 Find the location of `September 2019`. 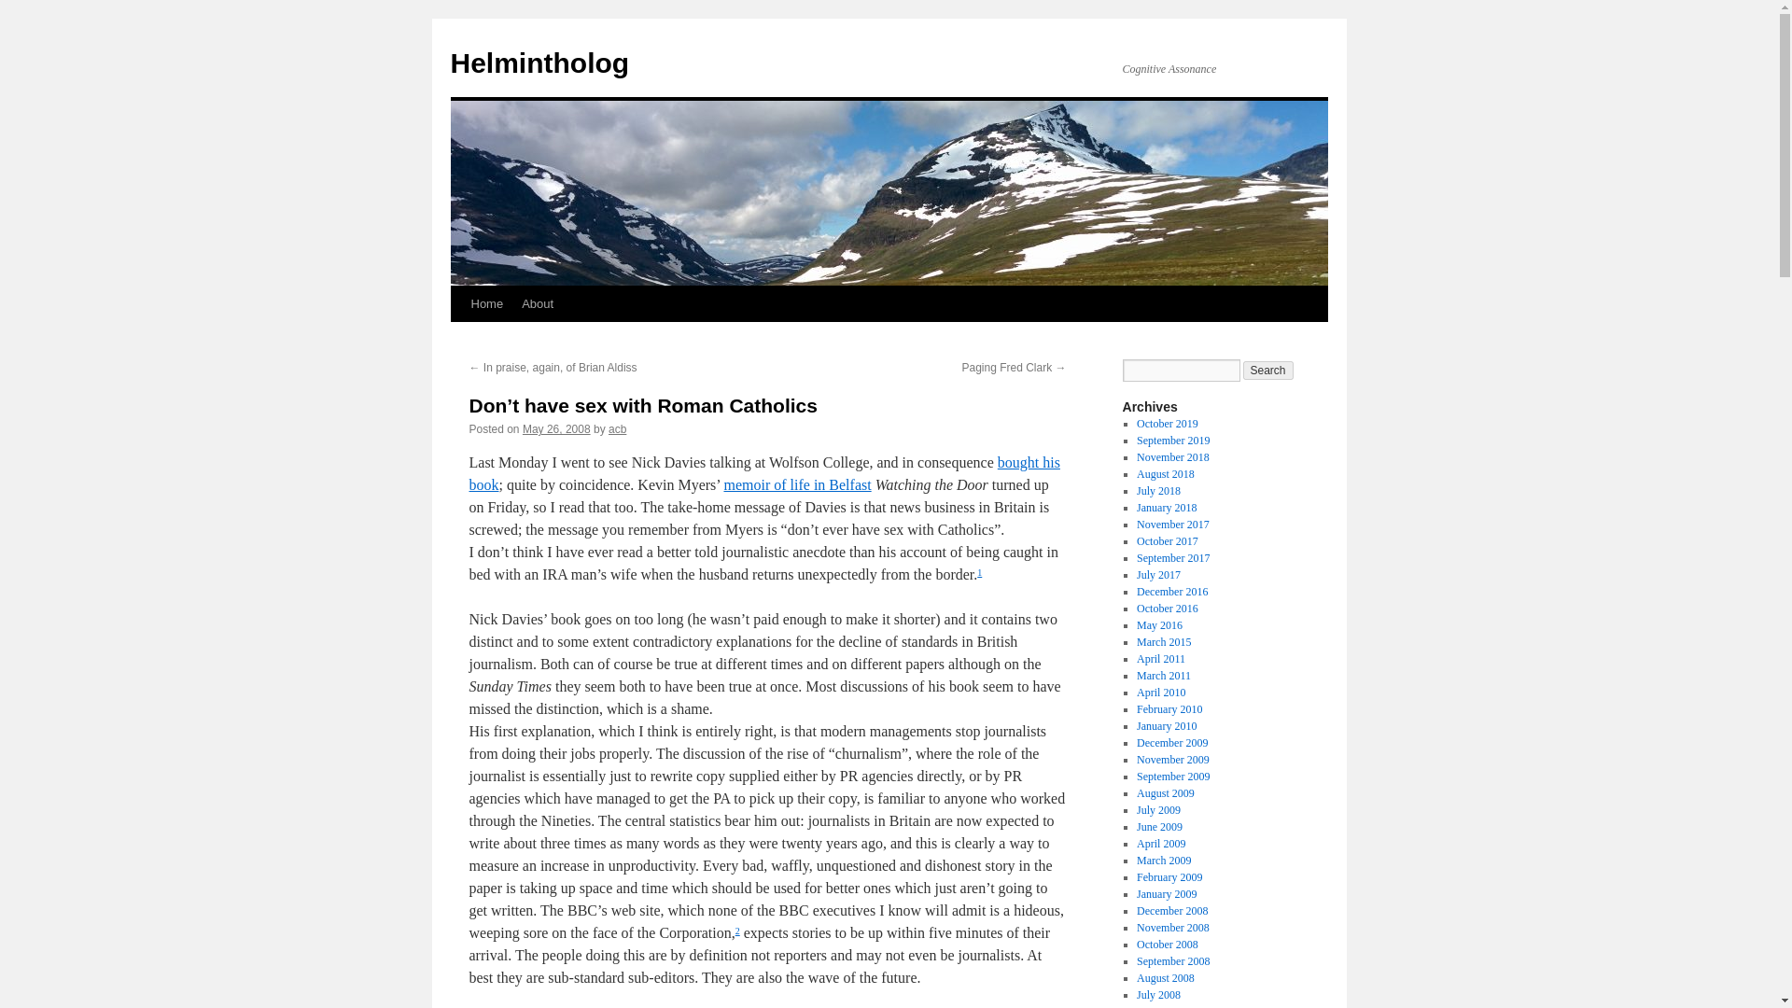

September 2019 is located at coordinates (1172, 441).